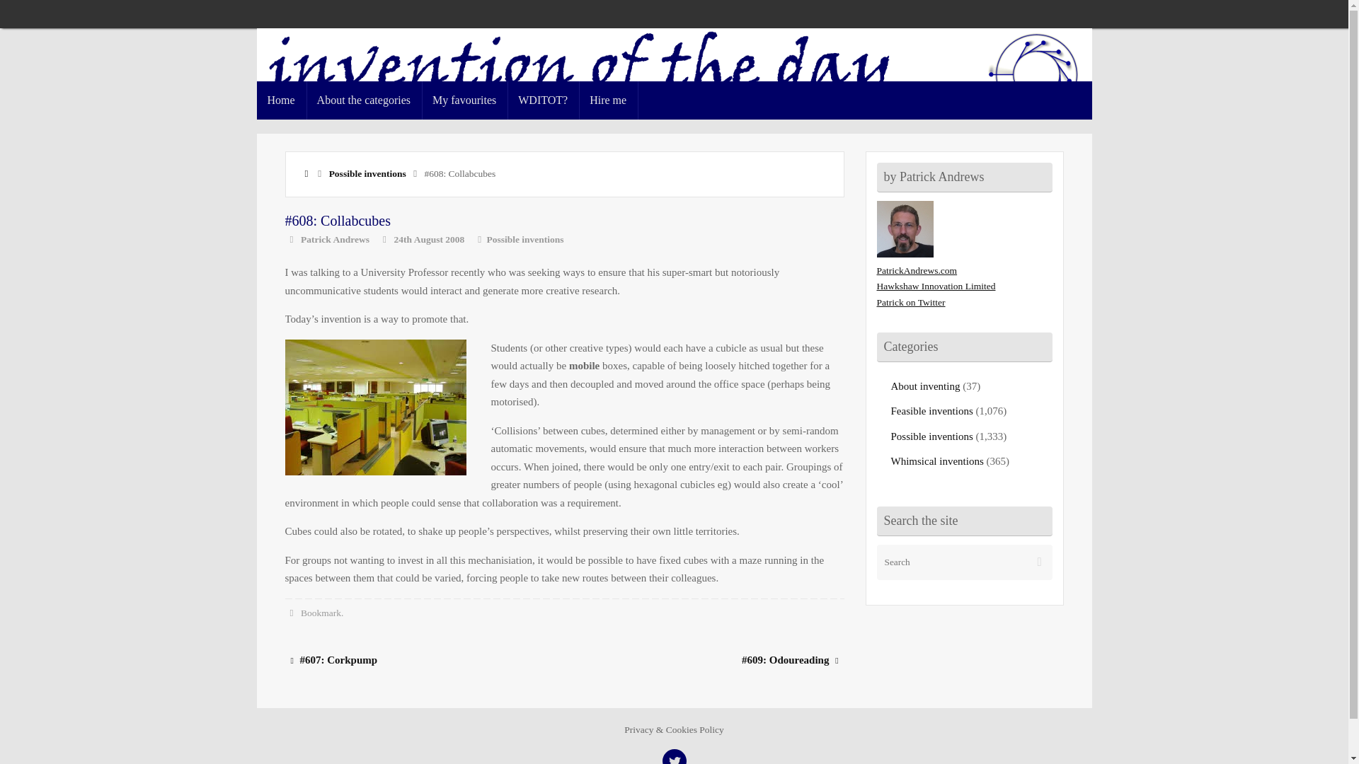 The width and height of the screenshot is (1359, 764). Describe the element at coordinates (931, 436) in the screenshot. I see `Possible inventions` at that location.